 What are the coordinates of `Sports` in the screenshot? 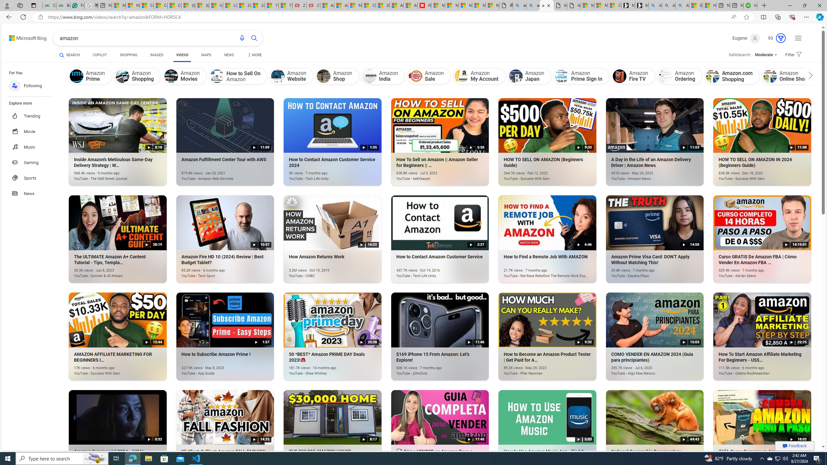 It's located at (32, 178).